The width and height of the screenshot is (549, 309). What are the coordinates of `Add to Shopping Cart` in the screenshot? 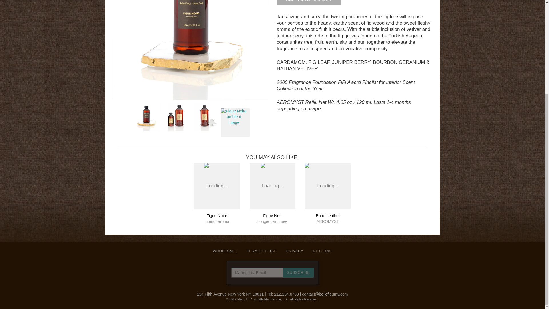 It's located at (217, 176).